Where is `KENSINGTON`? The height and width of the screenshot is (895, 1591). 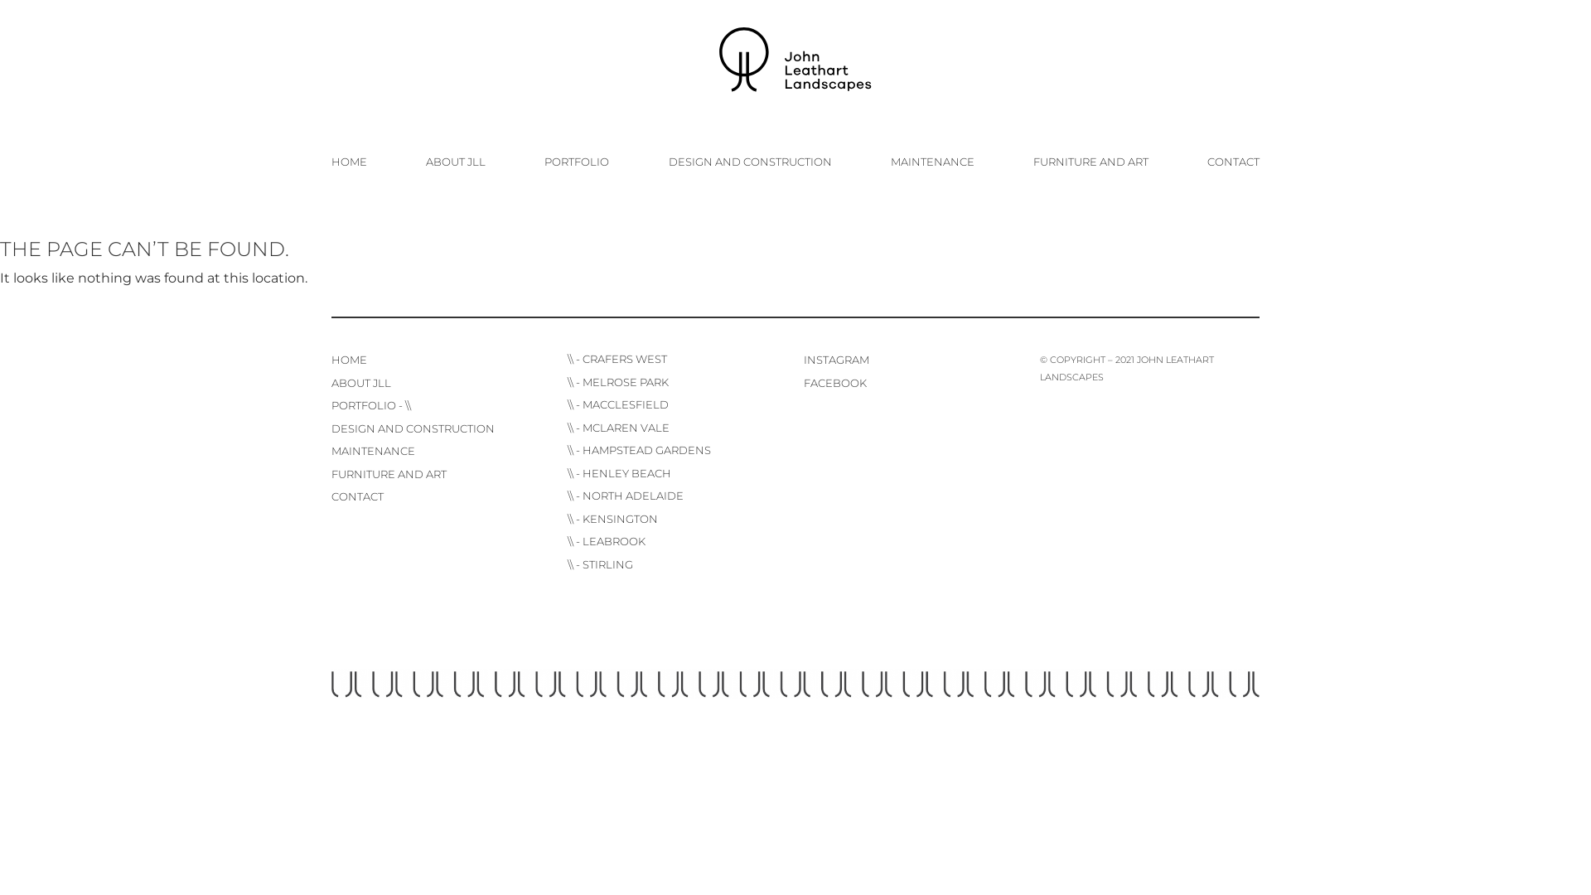
KENSINGTON is located at coordinates (620, 519).